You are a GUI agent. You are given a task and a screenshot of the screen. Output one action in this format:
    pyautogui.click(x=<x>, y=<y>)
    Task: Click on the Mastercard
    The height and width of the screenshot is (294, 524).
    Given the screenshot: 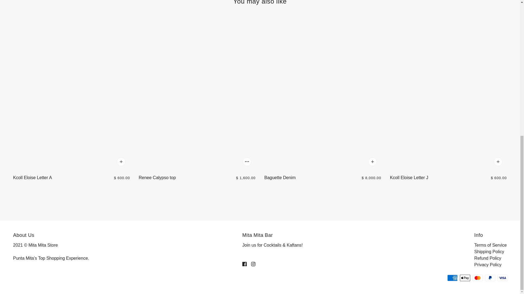 What is the action you would take?
    pyautogui.click(x=478, y=278)
    